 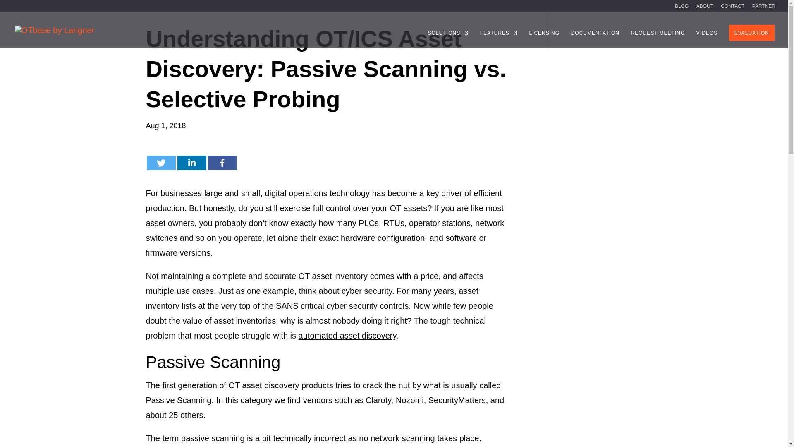 I want to click on LICENSING, so click(x=544, y=39).